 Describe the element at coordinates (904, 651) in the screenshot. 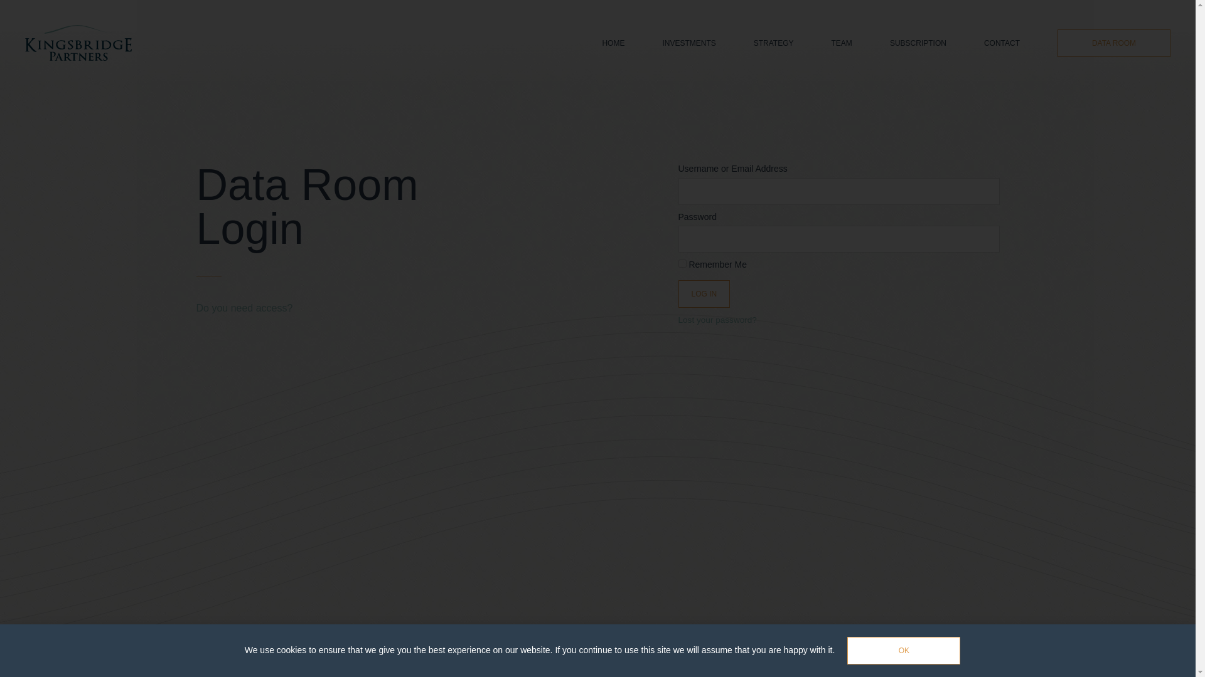

I see `OK` at that location.